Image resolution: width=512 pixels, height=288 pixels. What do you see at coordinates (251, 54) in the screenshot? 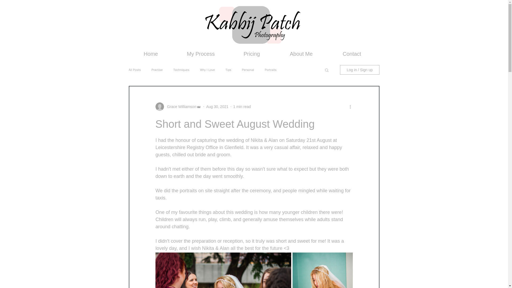
I see `Pricing` at bounding box center [251, 54].